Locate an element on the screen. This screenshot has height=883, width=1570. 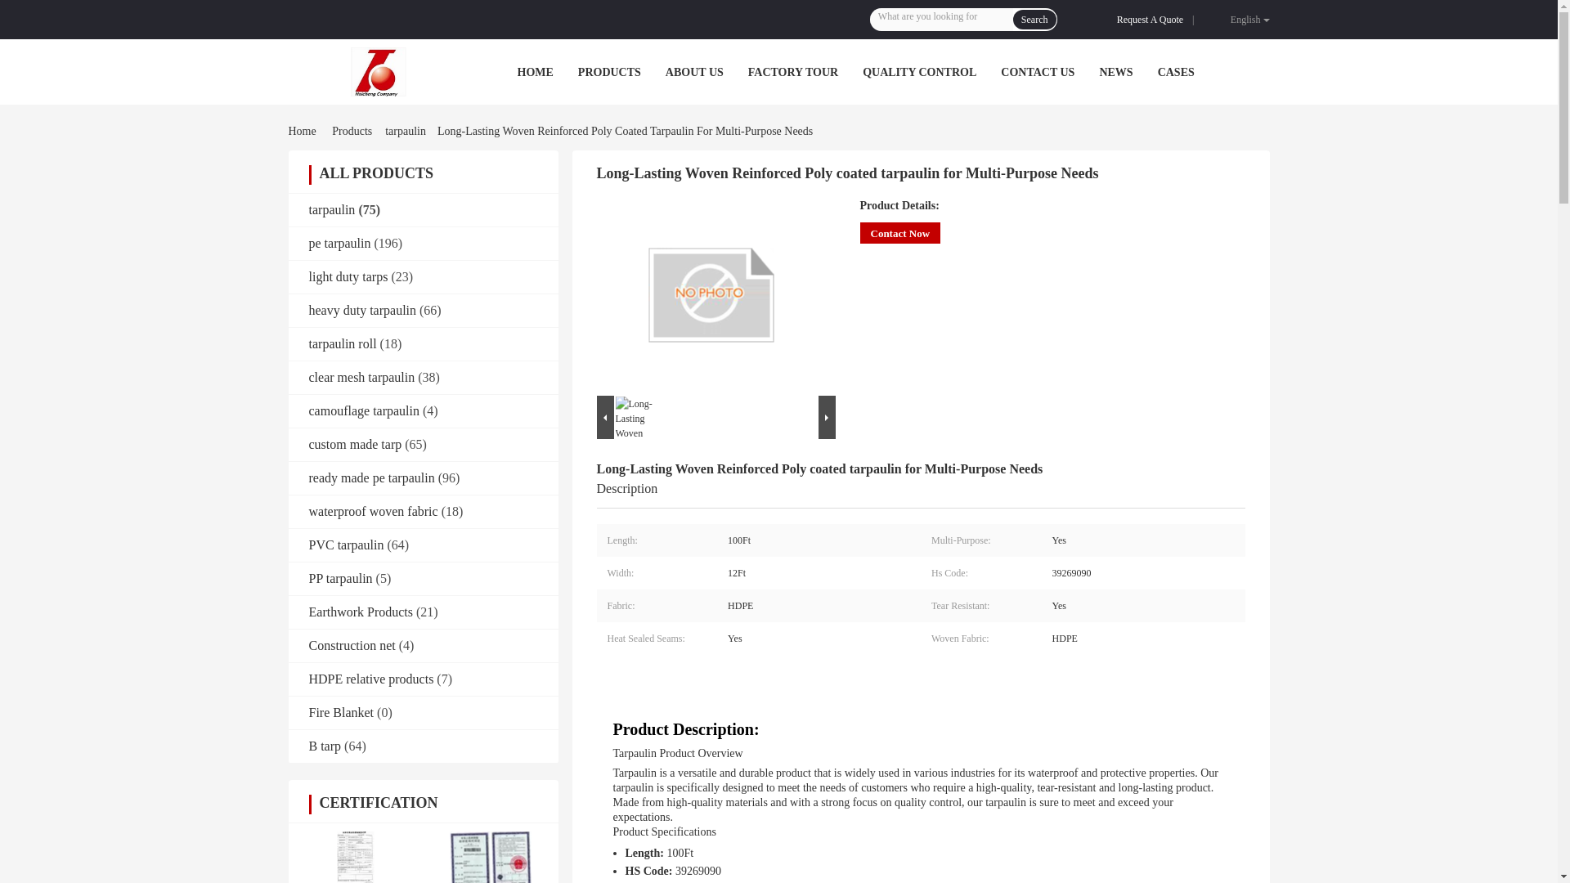
clear mesh tarpaulin is located at coordinates (362, 376).